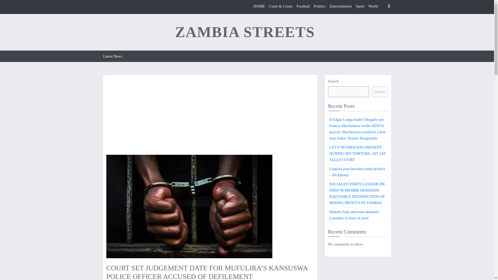 The width and height of the screenshot is (498, 280). Describe the element at coordinates (360, 6) in the screenshot. I see `Sport` at that location.